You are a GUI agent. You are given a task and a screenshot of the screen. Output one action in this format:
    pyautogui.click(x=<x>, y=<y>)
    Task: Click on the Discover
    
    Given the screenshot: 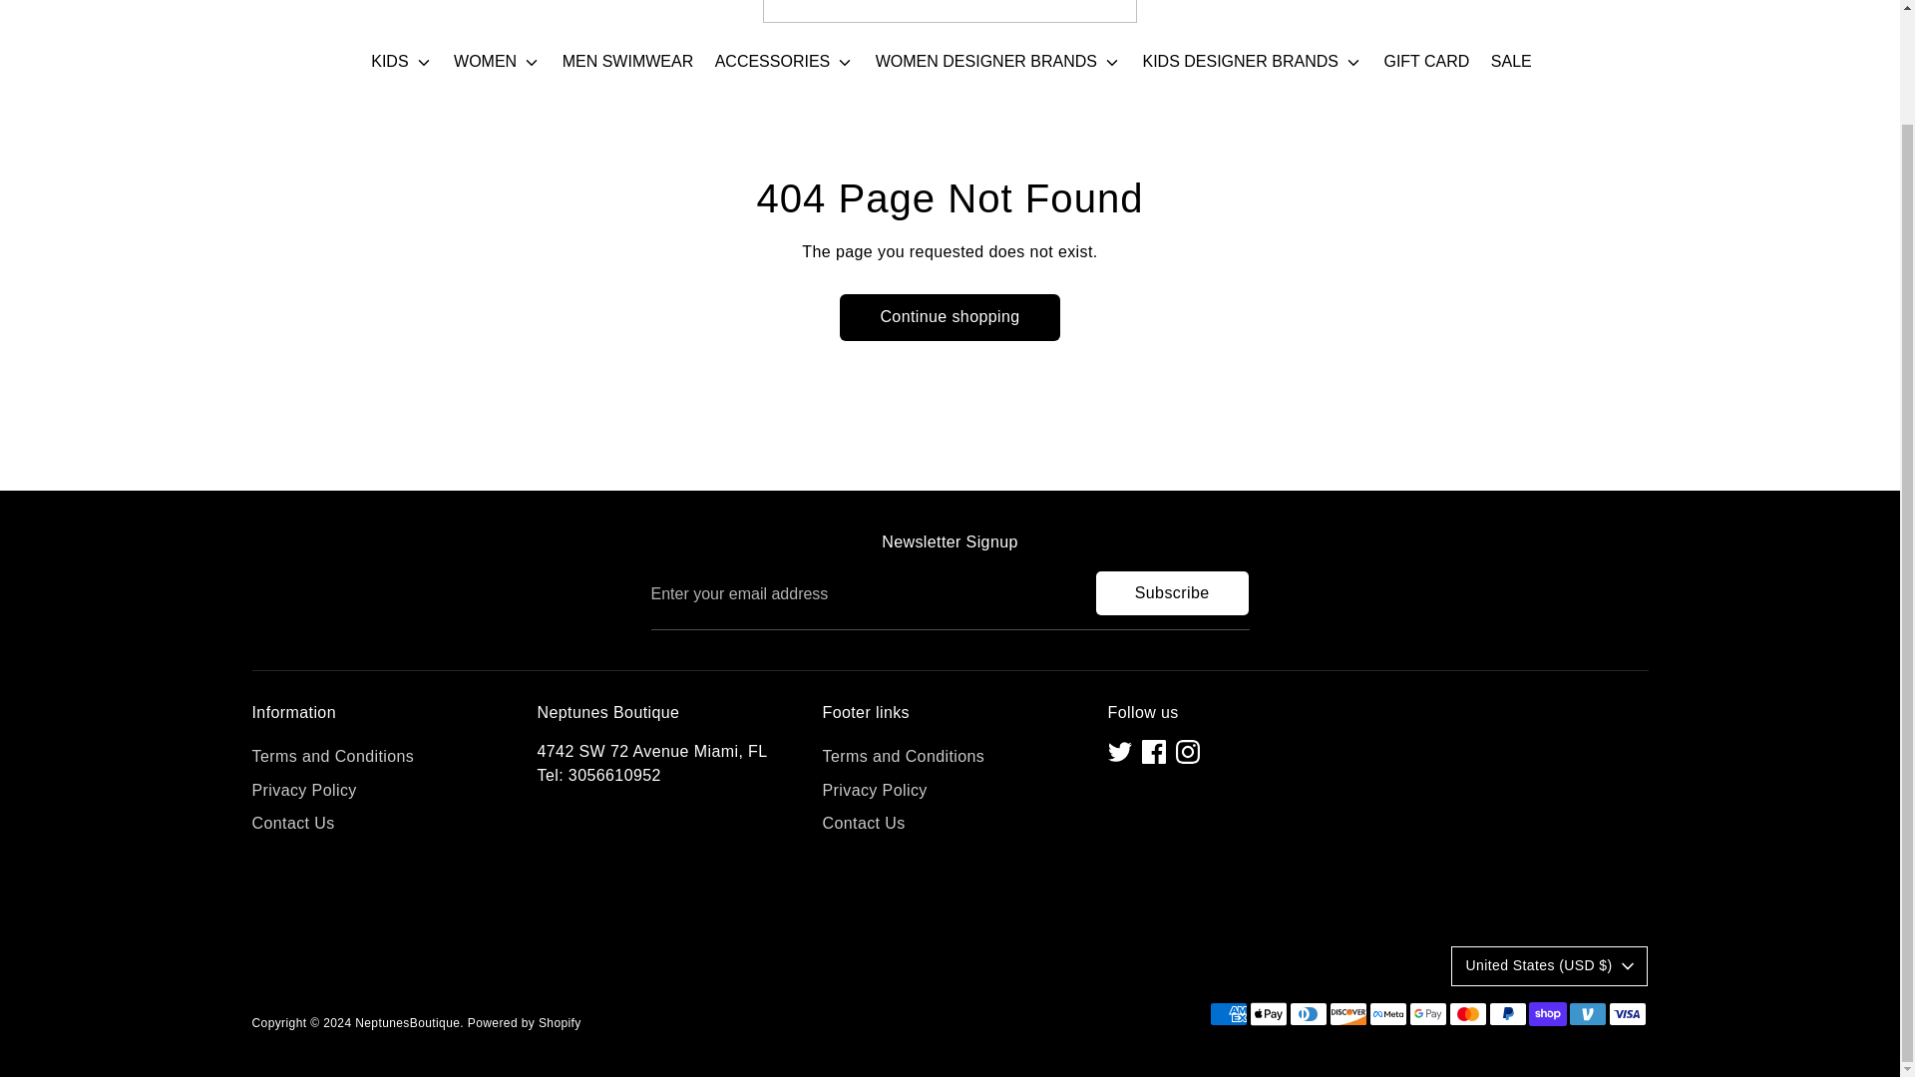 What is the action you would take?
    pyautogui.click(x=1347, y=1014)
    